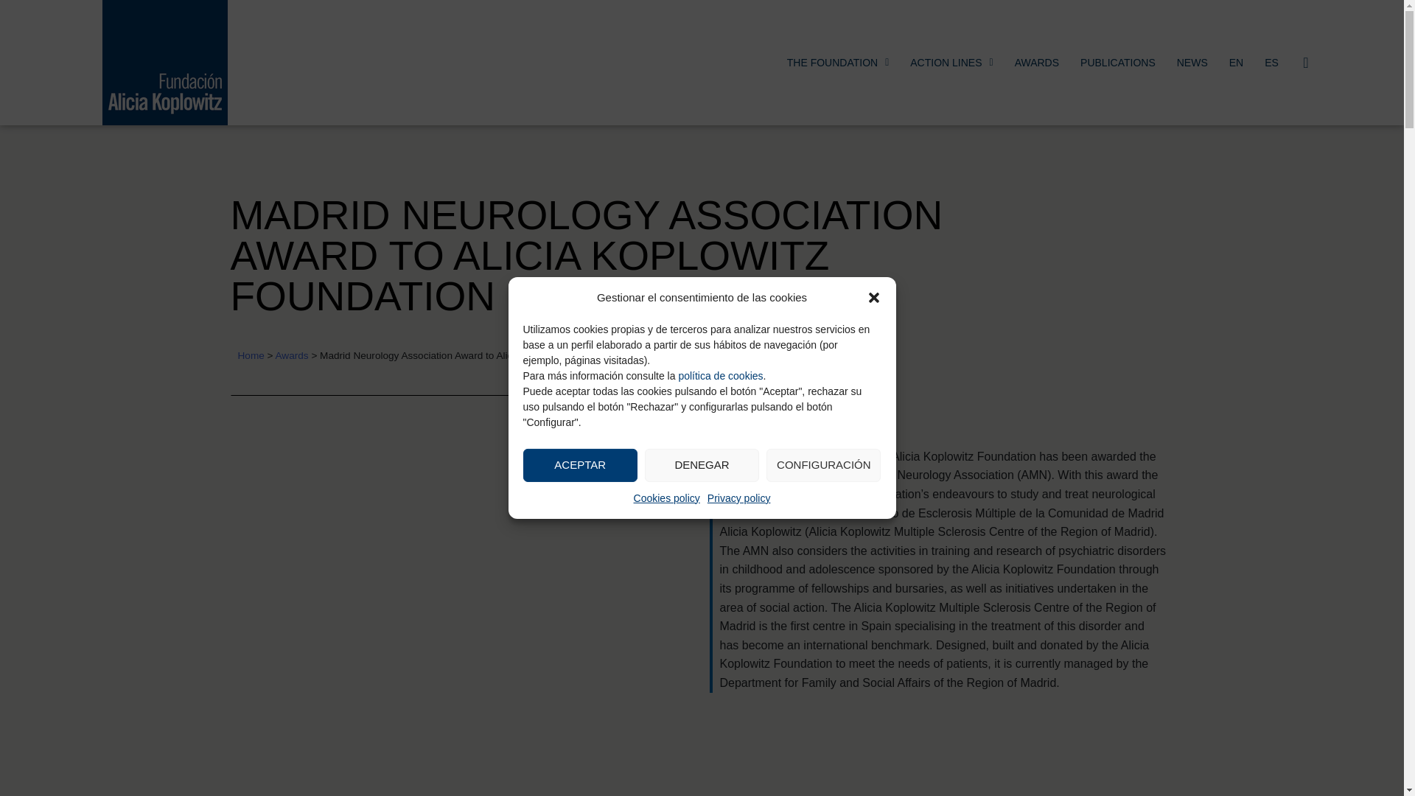  Describe the element at coordinates (667, 499) in the screenshot. I see `Cookies policy` at that location.